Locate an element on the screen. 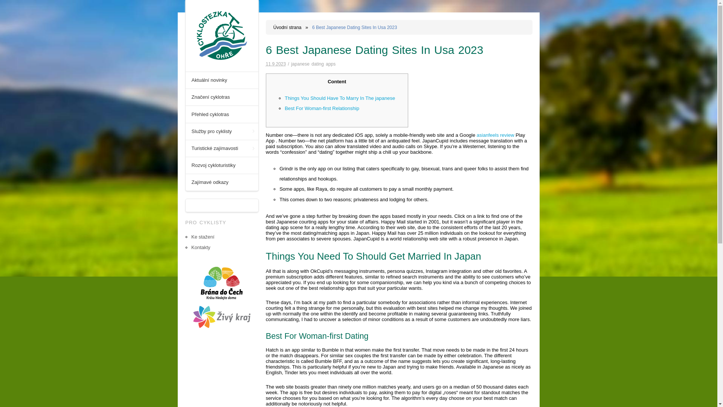 Image resolution: width=723 pixels, height=407 pixels. Rozvoj cykloturistiky is located at coordinates (222, 165).